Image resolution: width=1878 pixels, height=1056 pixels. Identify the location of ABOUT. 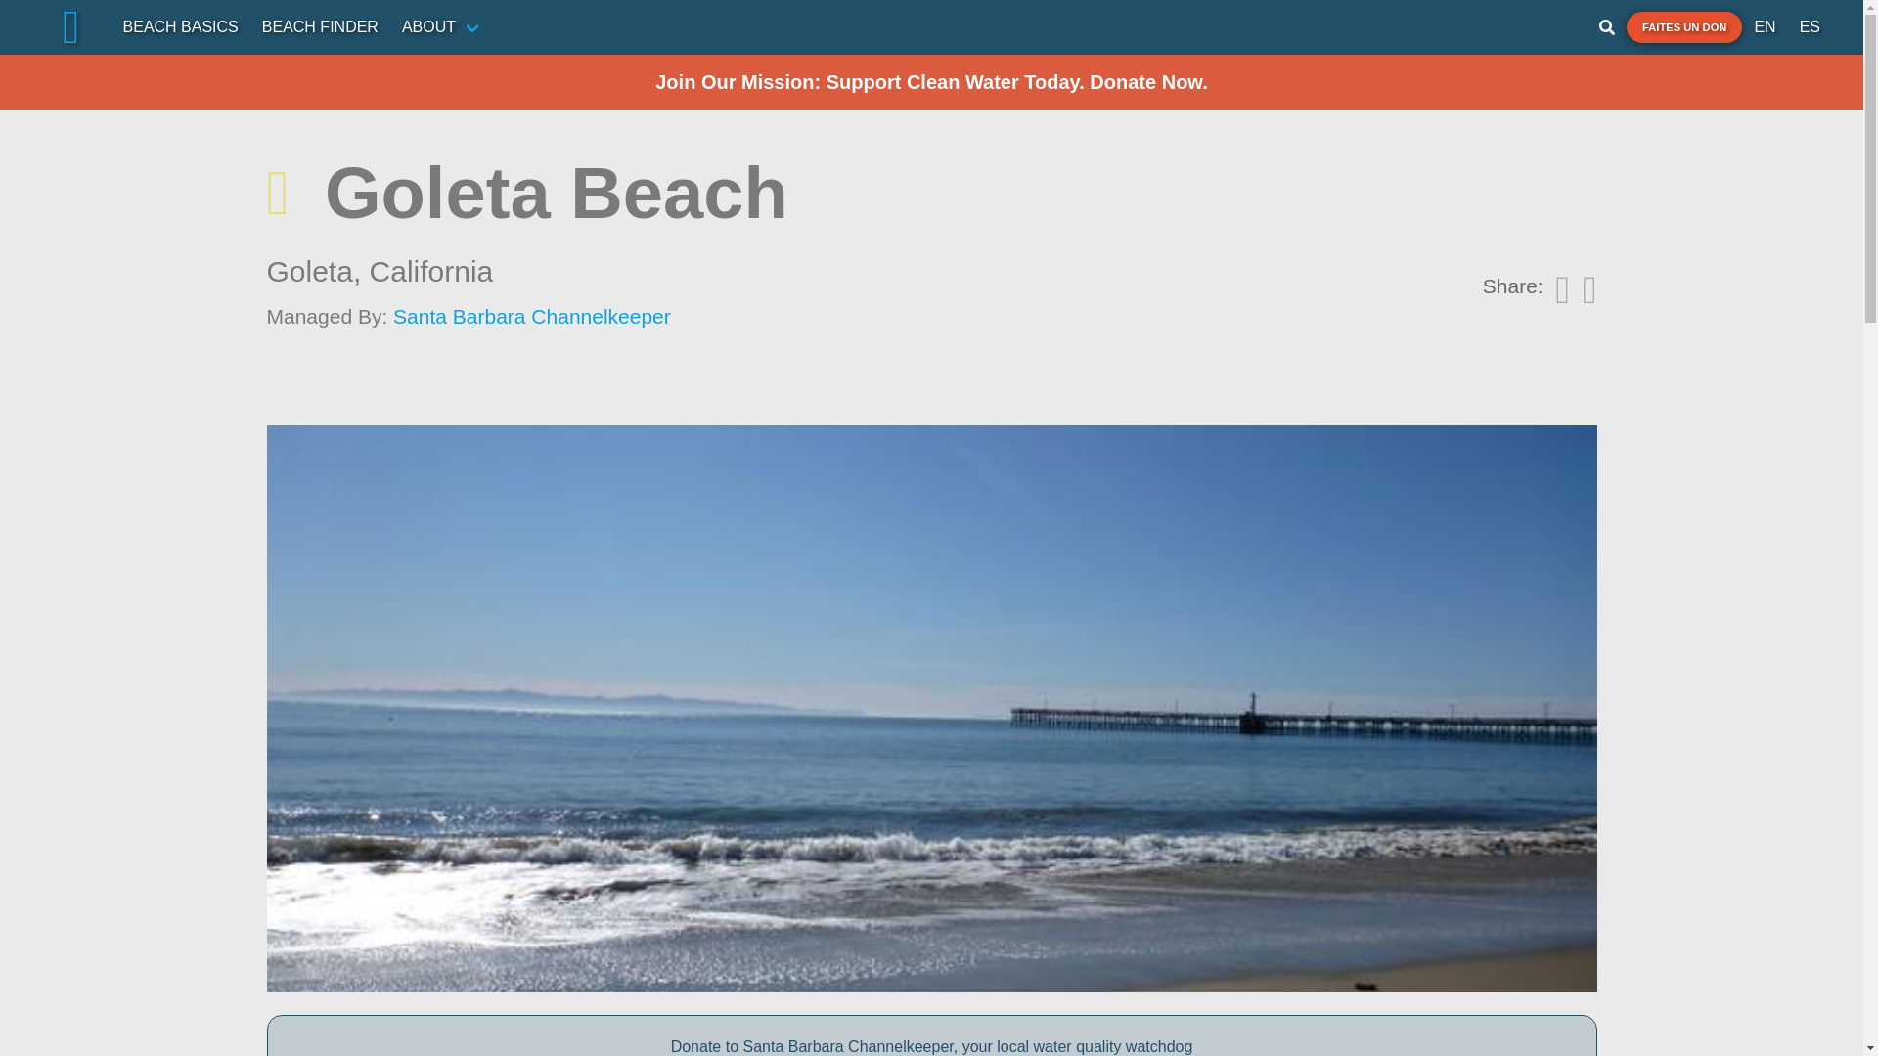
(442, 26).